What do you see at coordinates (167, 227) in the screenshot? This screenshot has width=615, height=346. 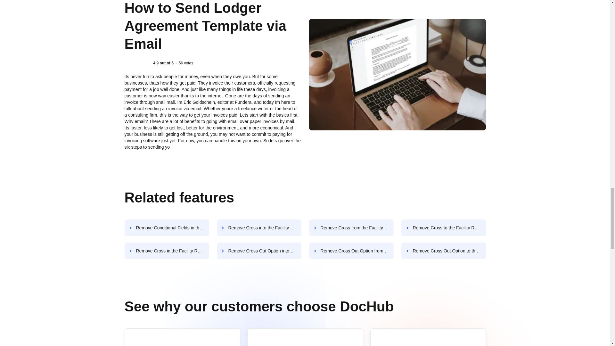 I see `Remove Conditional Fields in the Facility Rental Agreement` at bounding box center [167, 227].